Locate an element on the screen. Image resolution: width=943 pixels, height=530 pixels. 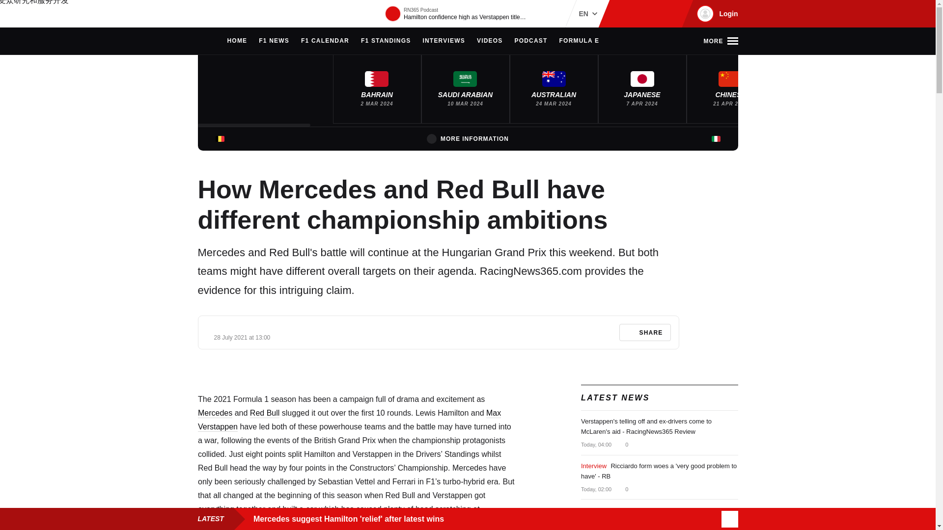
RacingNews365 on Facebook is located at coordinates (638, 14).